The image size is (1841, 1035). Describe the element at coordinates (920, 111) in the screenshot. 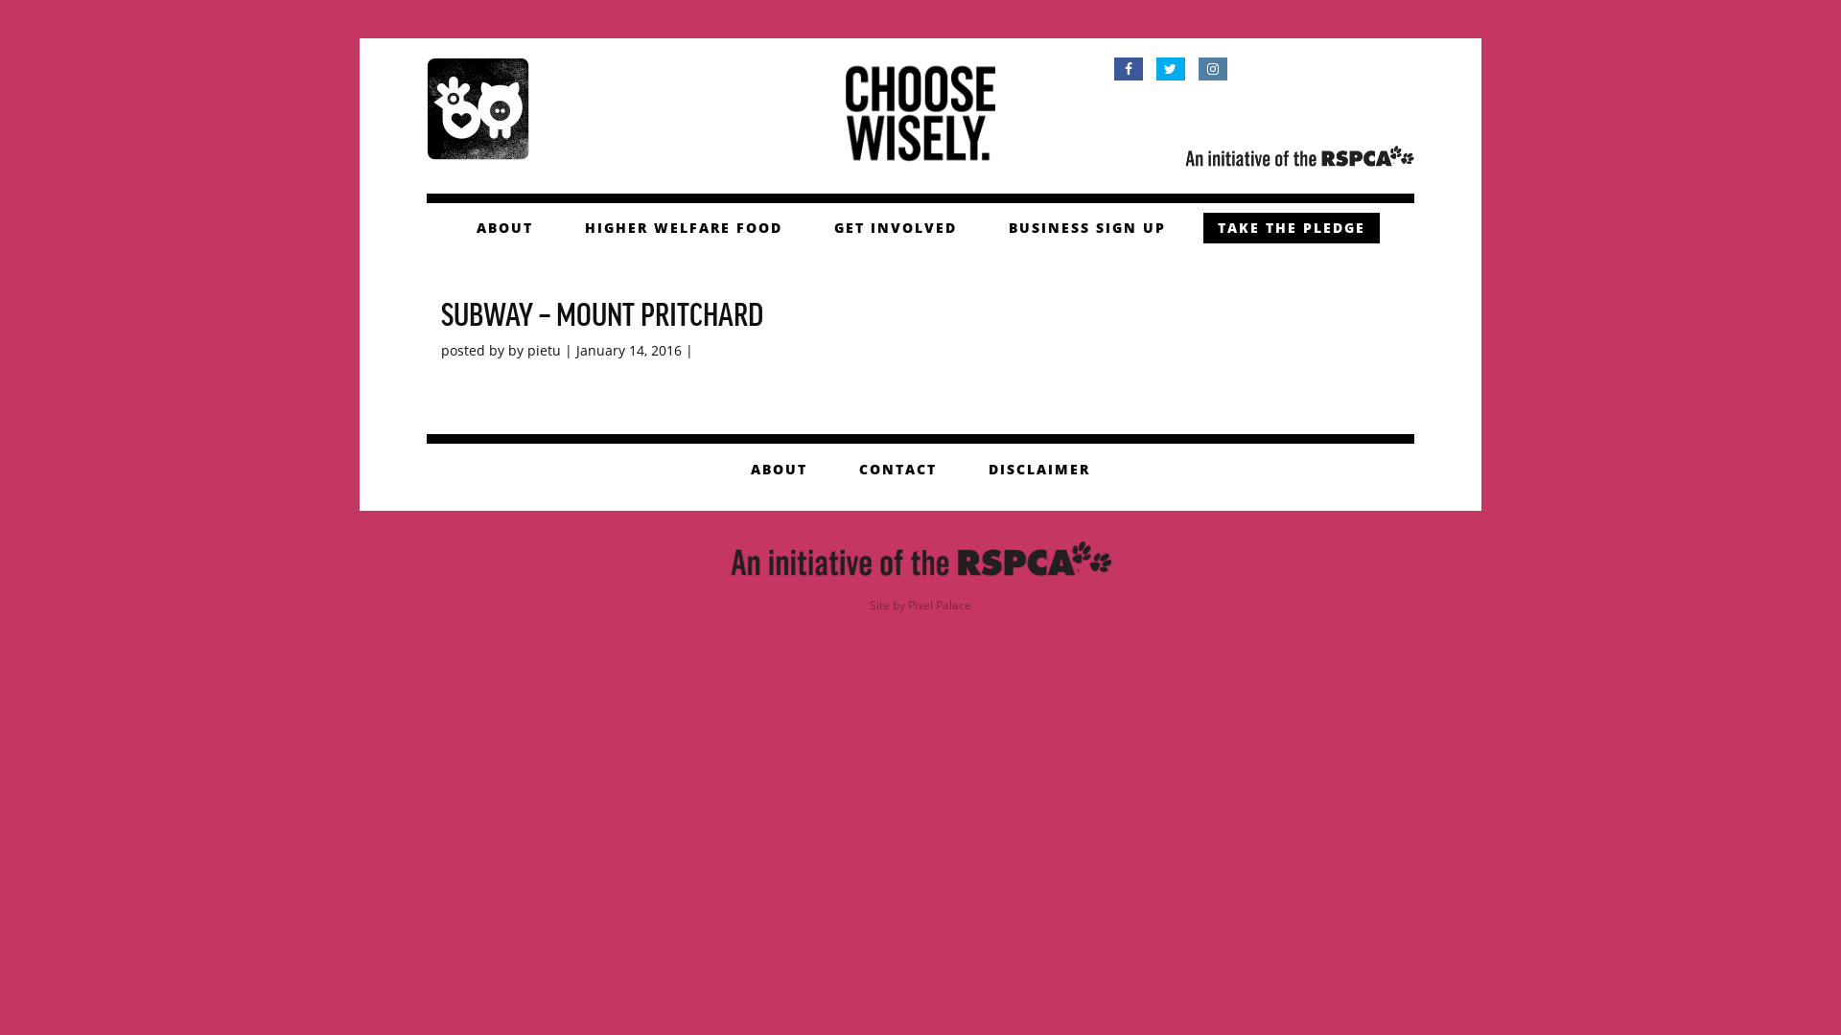

I see `Choose Wisely` at that location.